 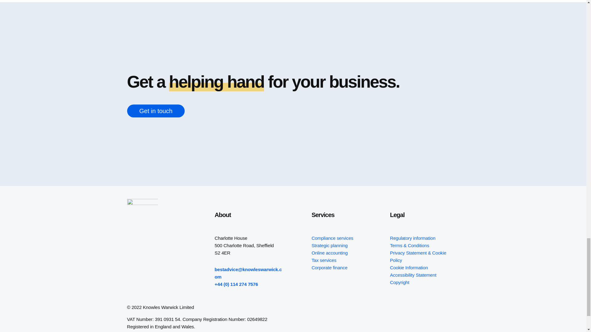 What do you see at coordinates (248, 273) in the screenshot?
I see `Email Knowles Warwick` at bounding box center [248, 273].